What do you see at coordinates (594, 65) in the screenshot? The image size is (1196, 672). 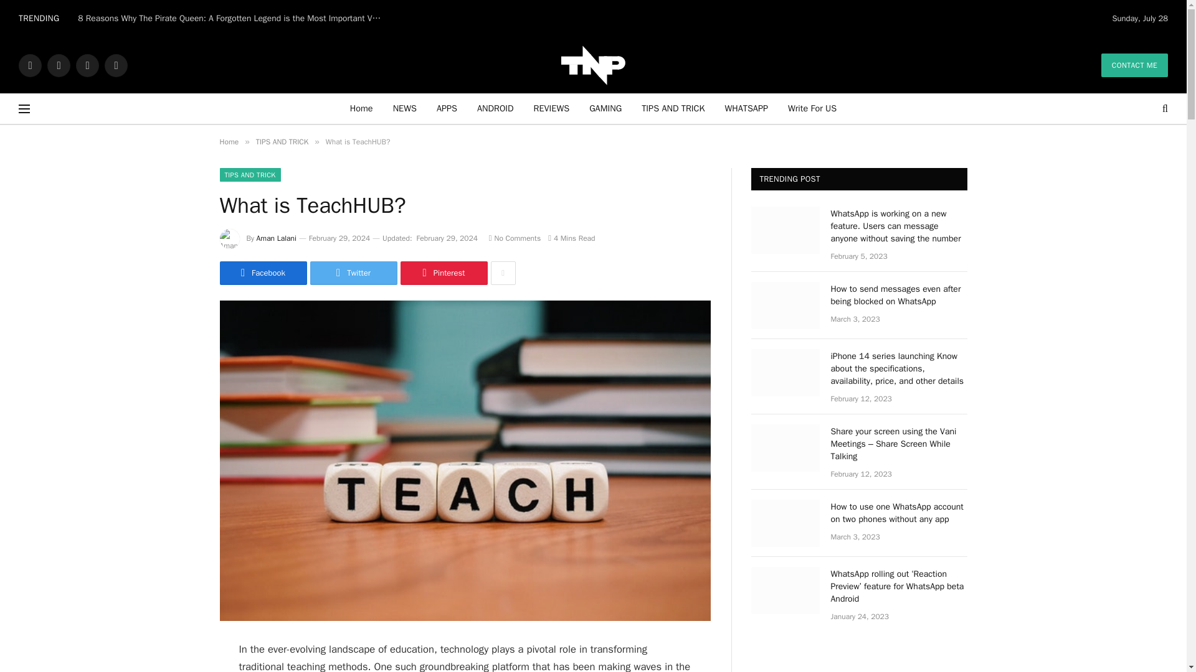 I see `TechNewzTOP` at bounding box center [594, 65].